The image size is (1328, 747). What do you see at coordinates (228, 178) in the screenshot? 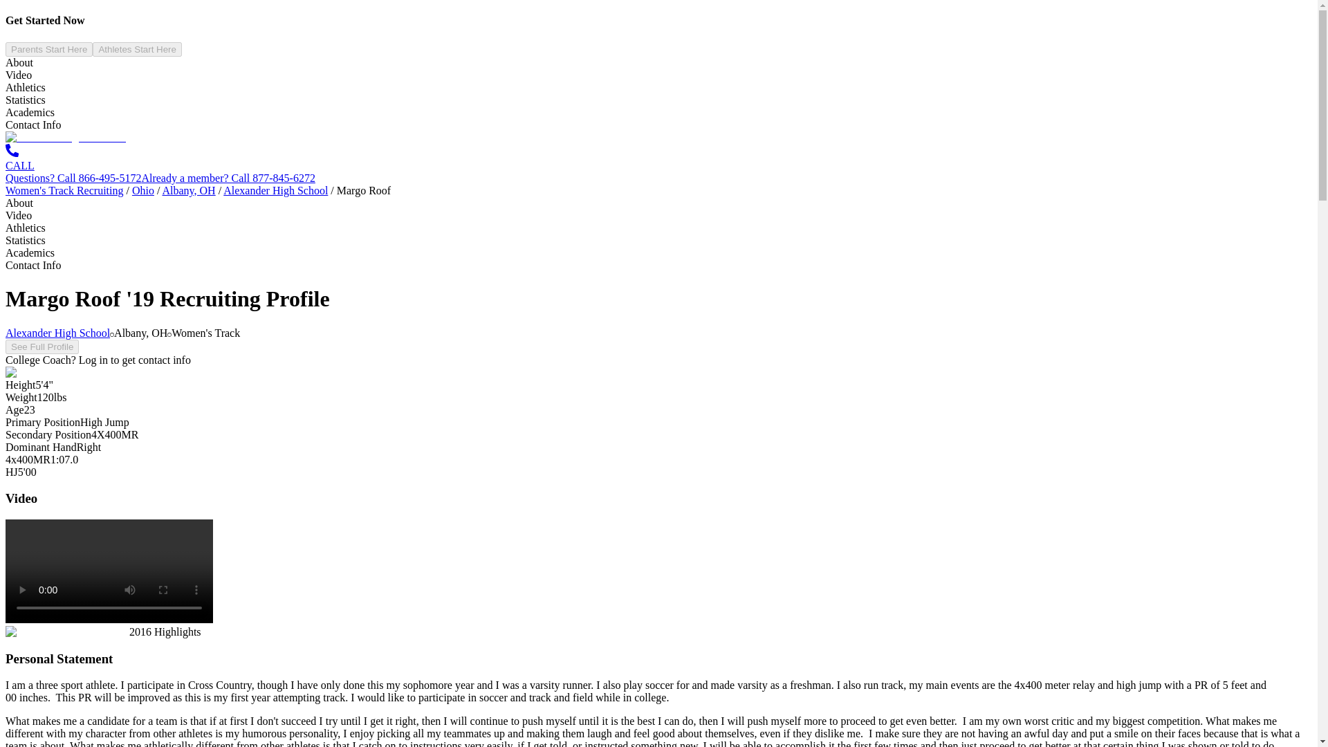
I see `Already a member? Call 877-845-6272` at bounding box center [228, 178].